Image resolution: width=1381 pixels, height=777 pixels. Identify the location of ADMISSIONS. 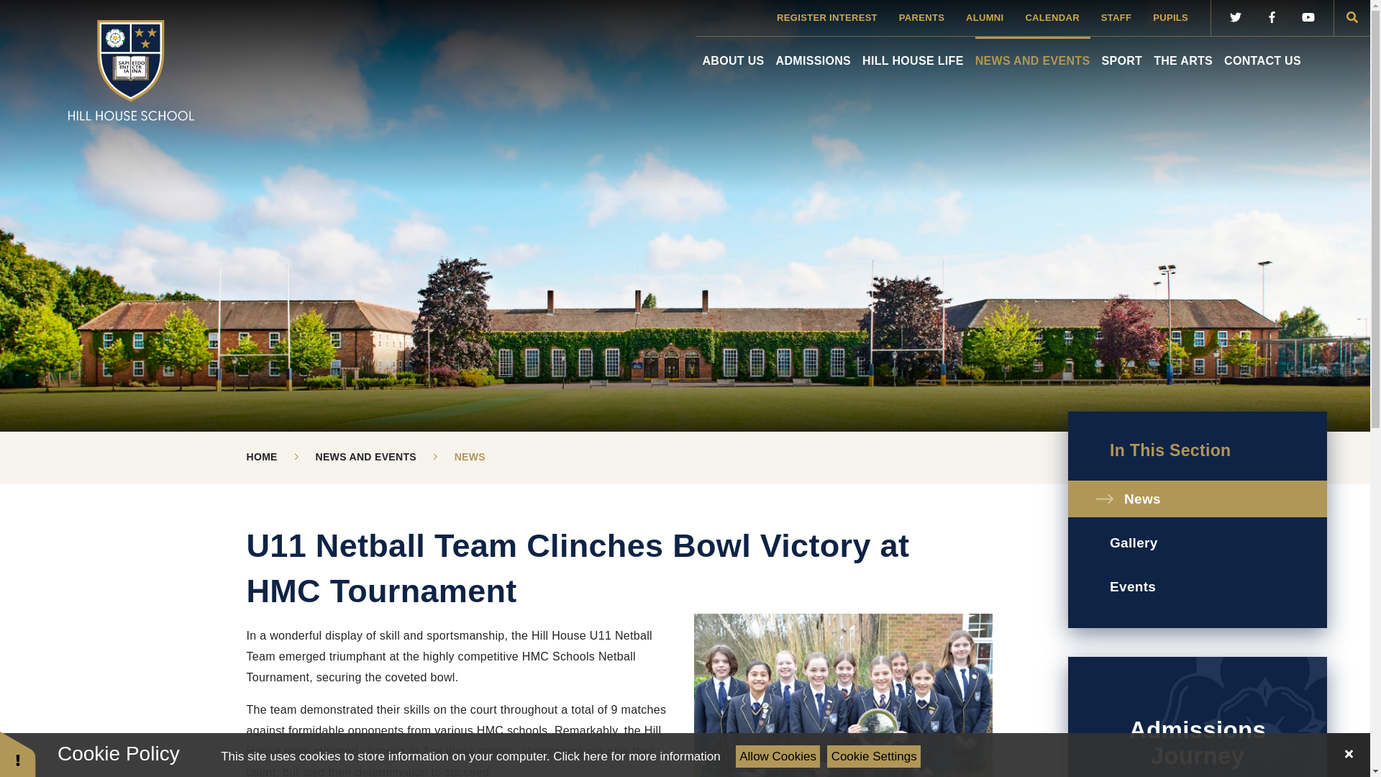
(814, 55).